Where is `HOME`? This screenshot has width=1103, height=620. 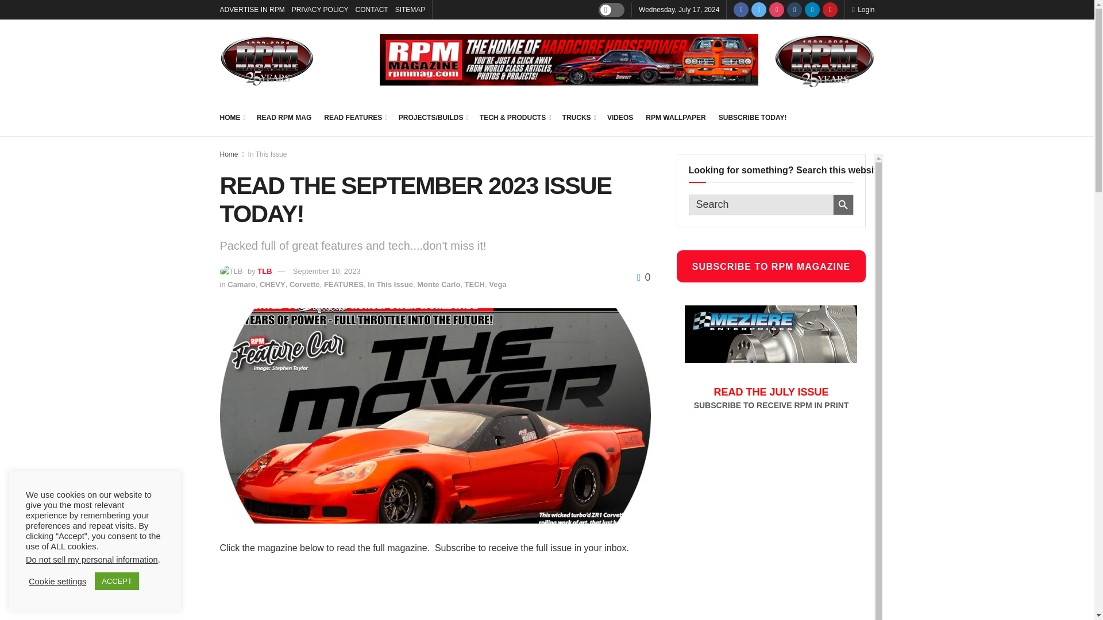
HOME is located at coordinates (232, 118).